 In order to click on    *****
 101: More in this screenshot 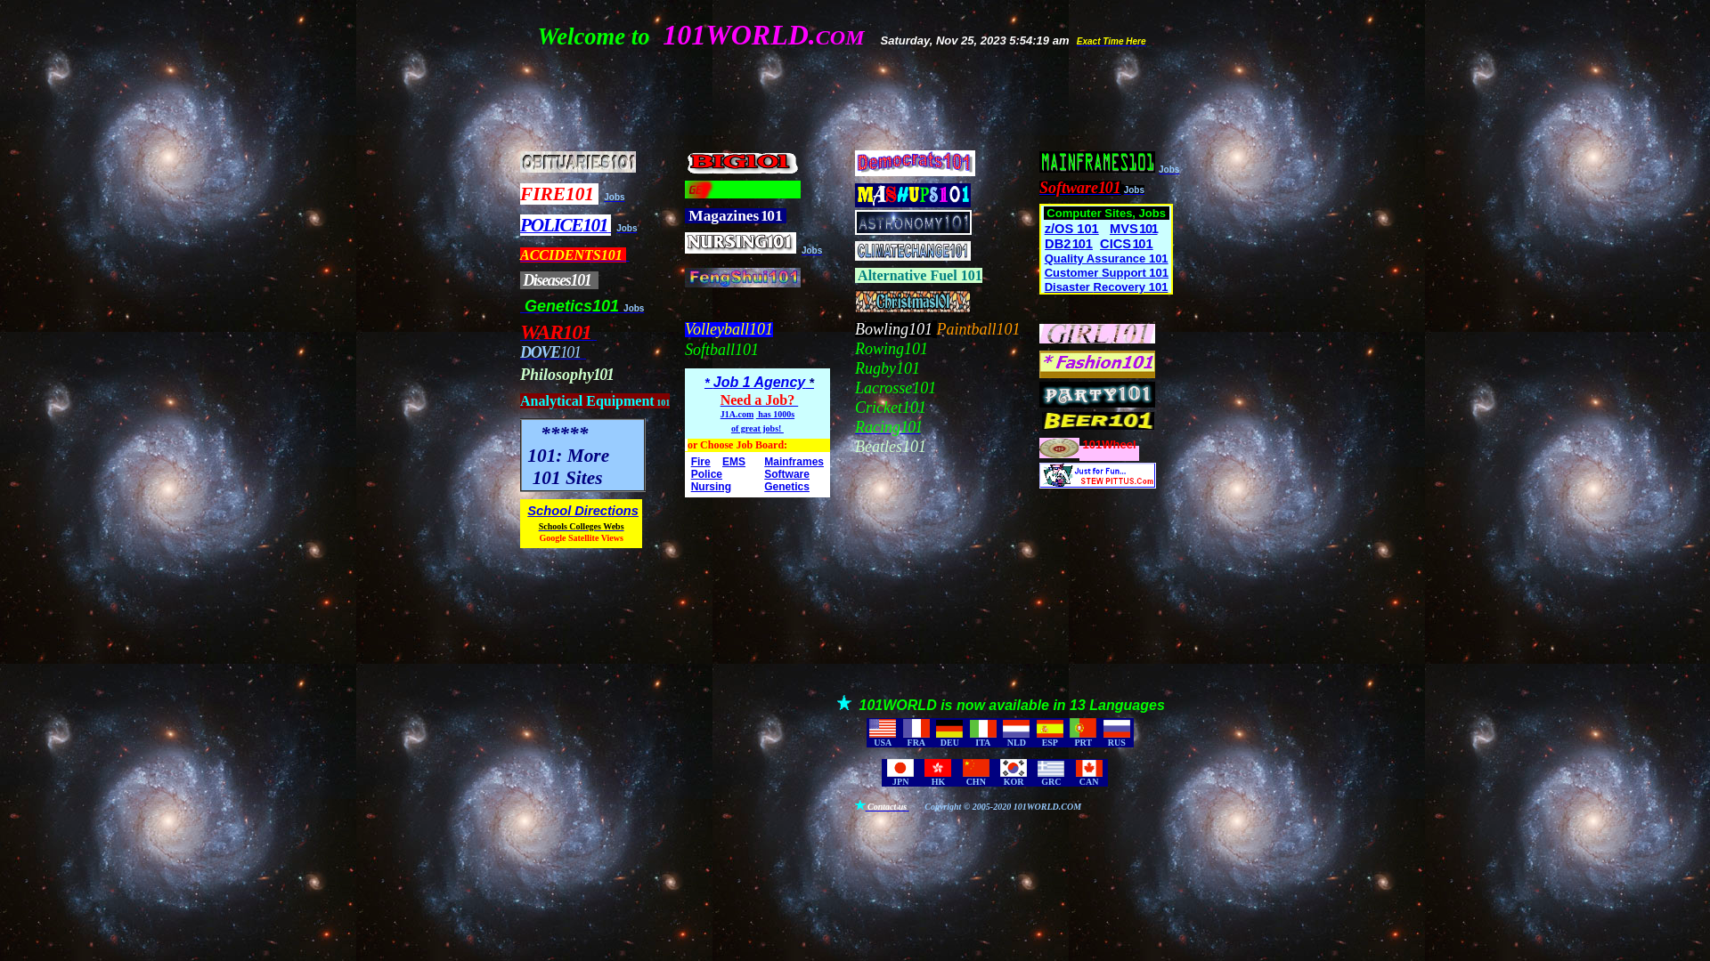, I will do `click(566, 446)`.